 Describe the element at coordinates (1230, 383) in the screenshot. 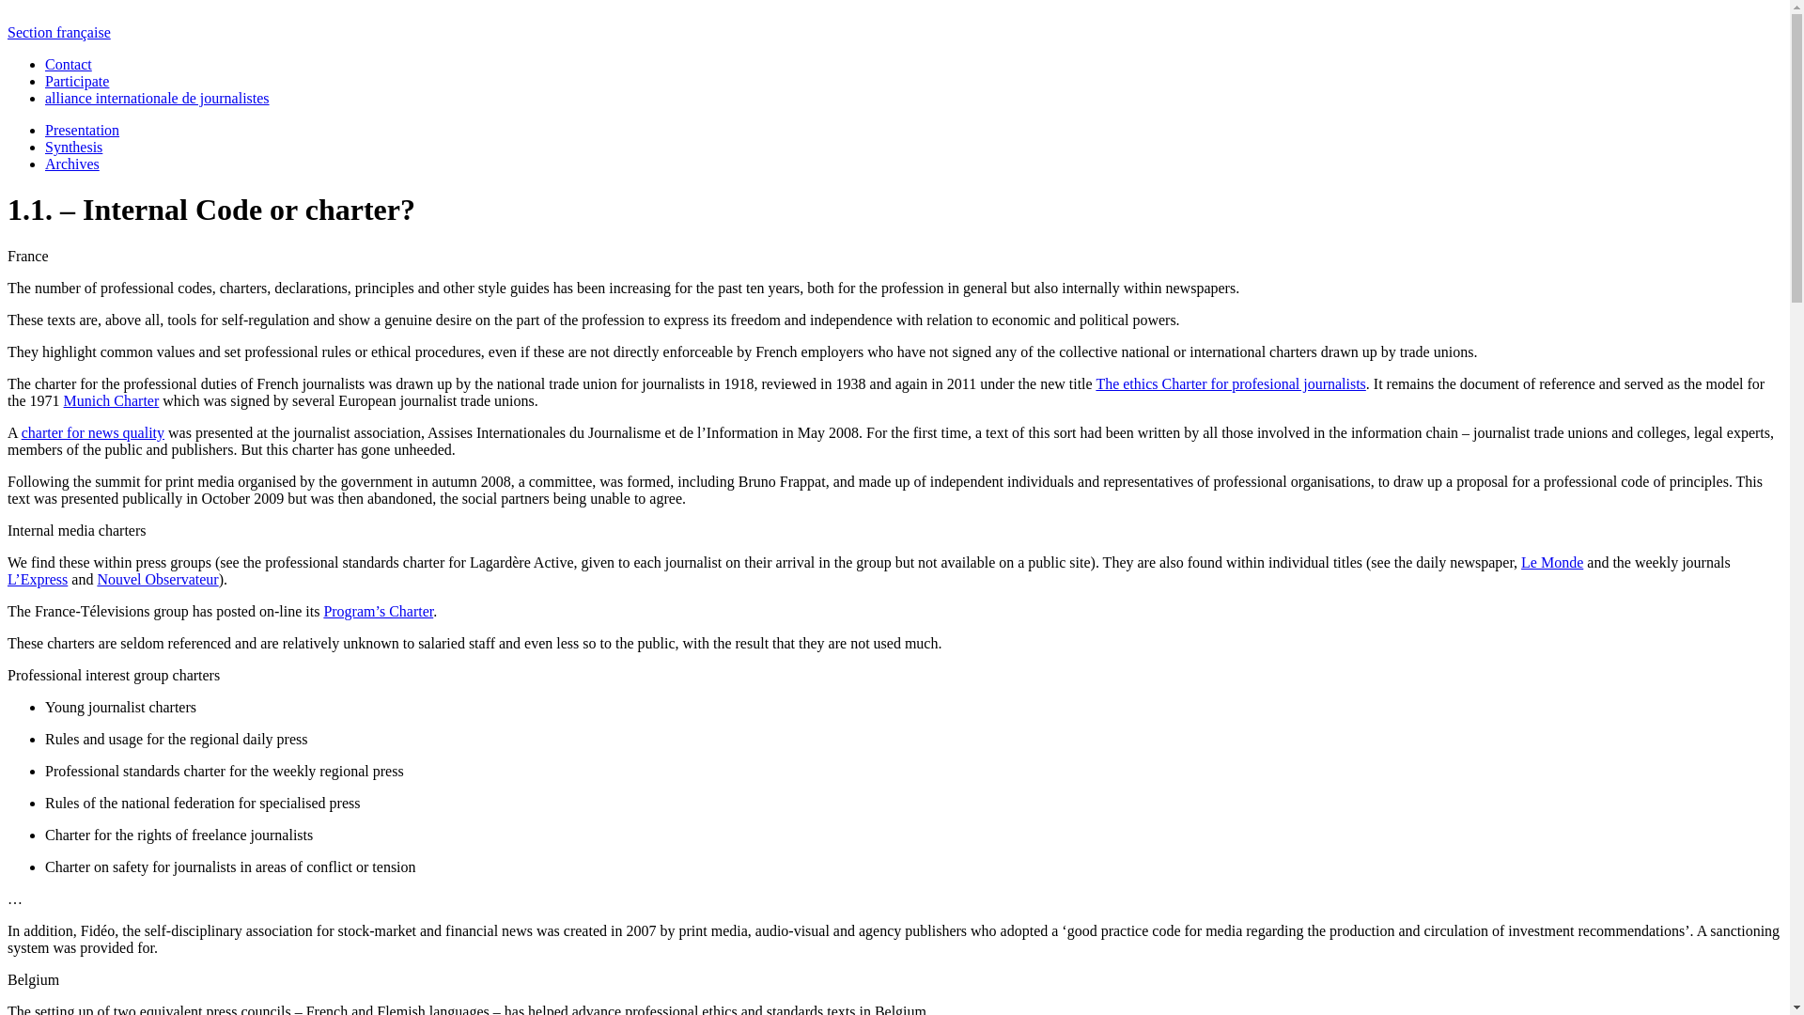

I see `The ethics Charter for profesional journalists` at that location.